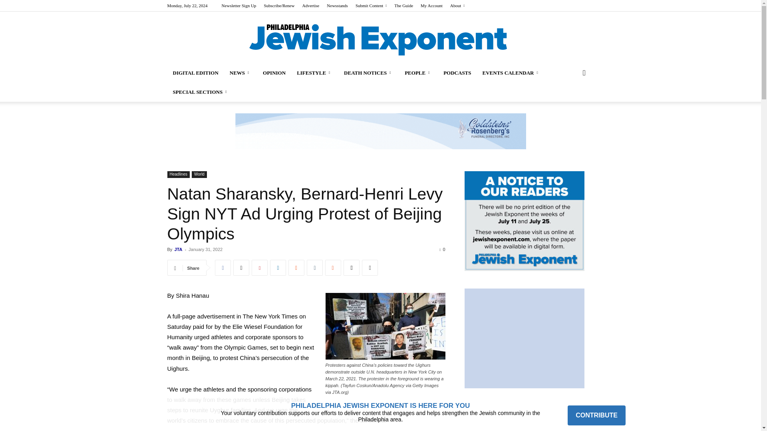  I want to click on ReddIt, so click(296, 268).